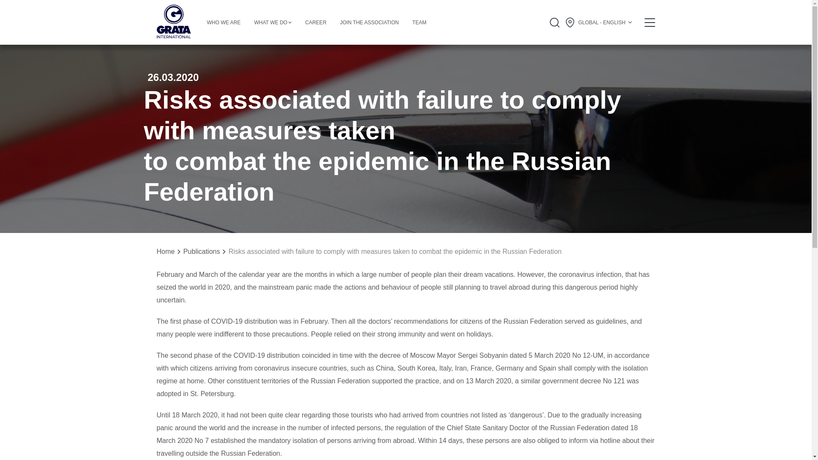 This screenshot has height=460, width=818. What do you see at coordinates (419, 23) in the screenshot?
I see `TEAM` at bounding box center [419, 23].